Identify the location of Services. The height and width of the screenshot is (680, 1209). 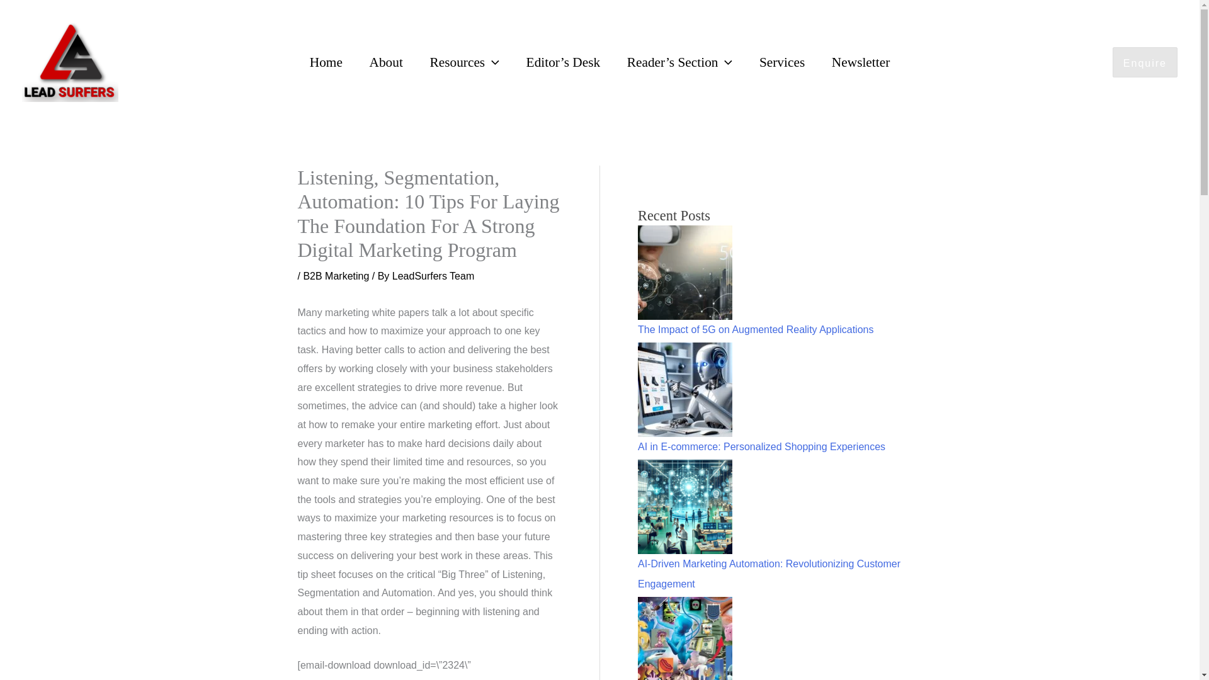
(782, 62).